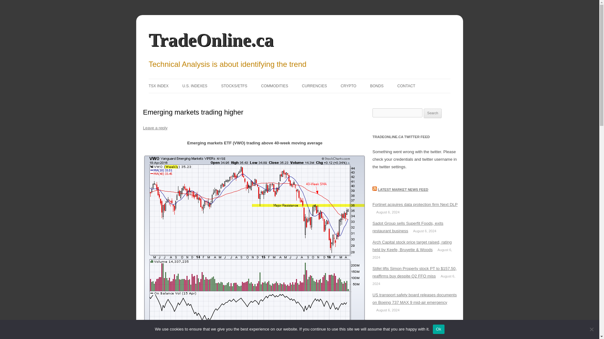 The image size is (604, 339). What do you see at coordinates (194, 86) in the screenshot?
I see `U.S. INDEXES` at bounding box center [194, 86].